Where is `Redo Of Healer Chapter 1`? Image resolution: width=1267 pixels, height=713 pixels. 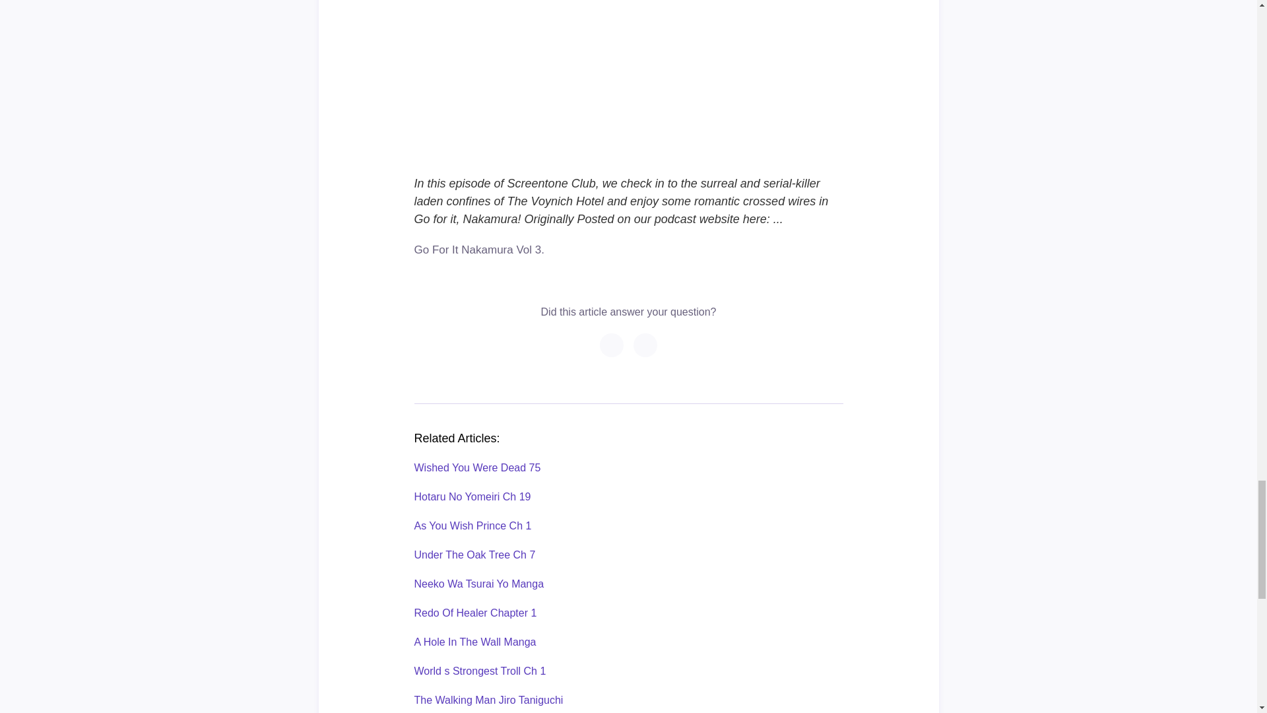 Redo Of Healer Chapter 1 is located at coordinates (475, 613).